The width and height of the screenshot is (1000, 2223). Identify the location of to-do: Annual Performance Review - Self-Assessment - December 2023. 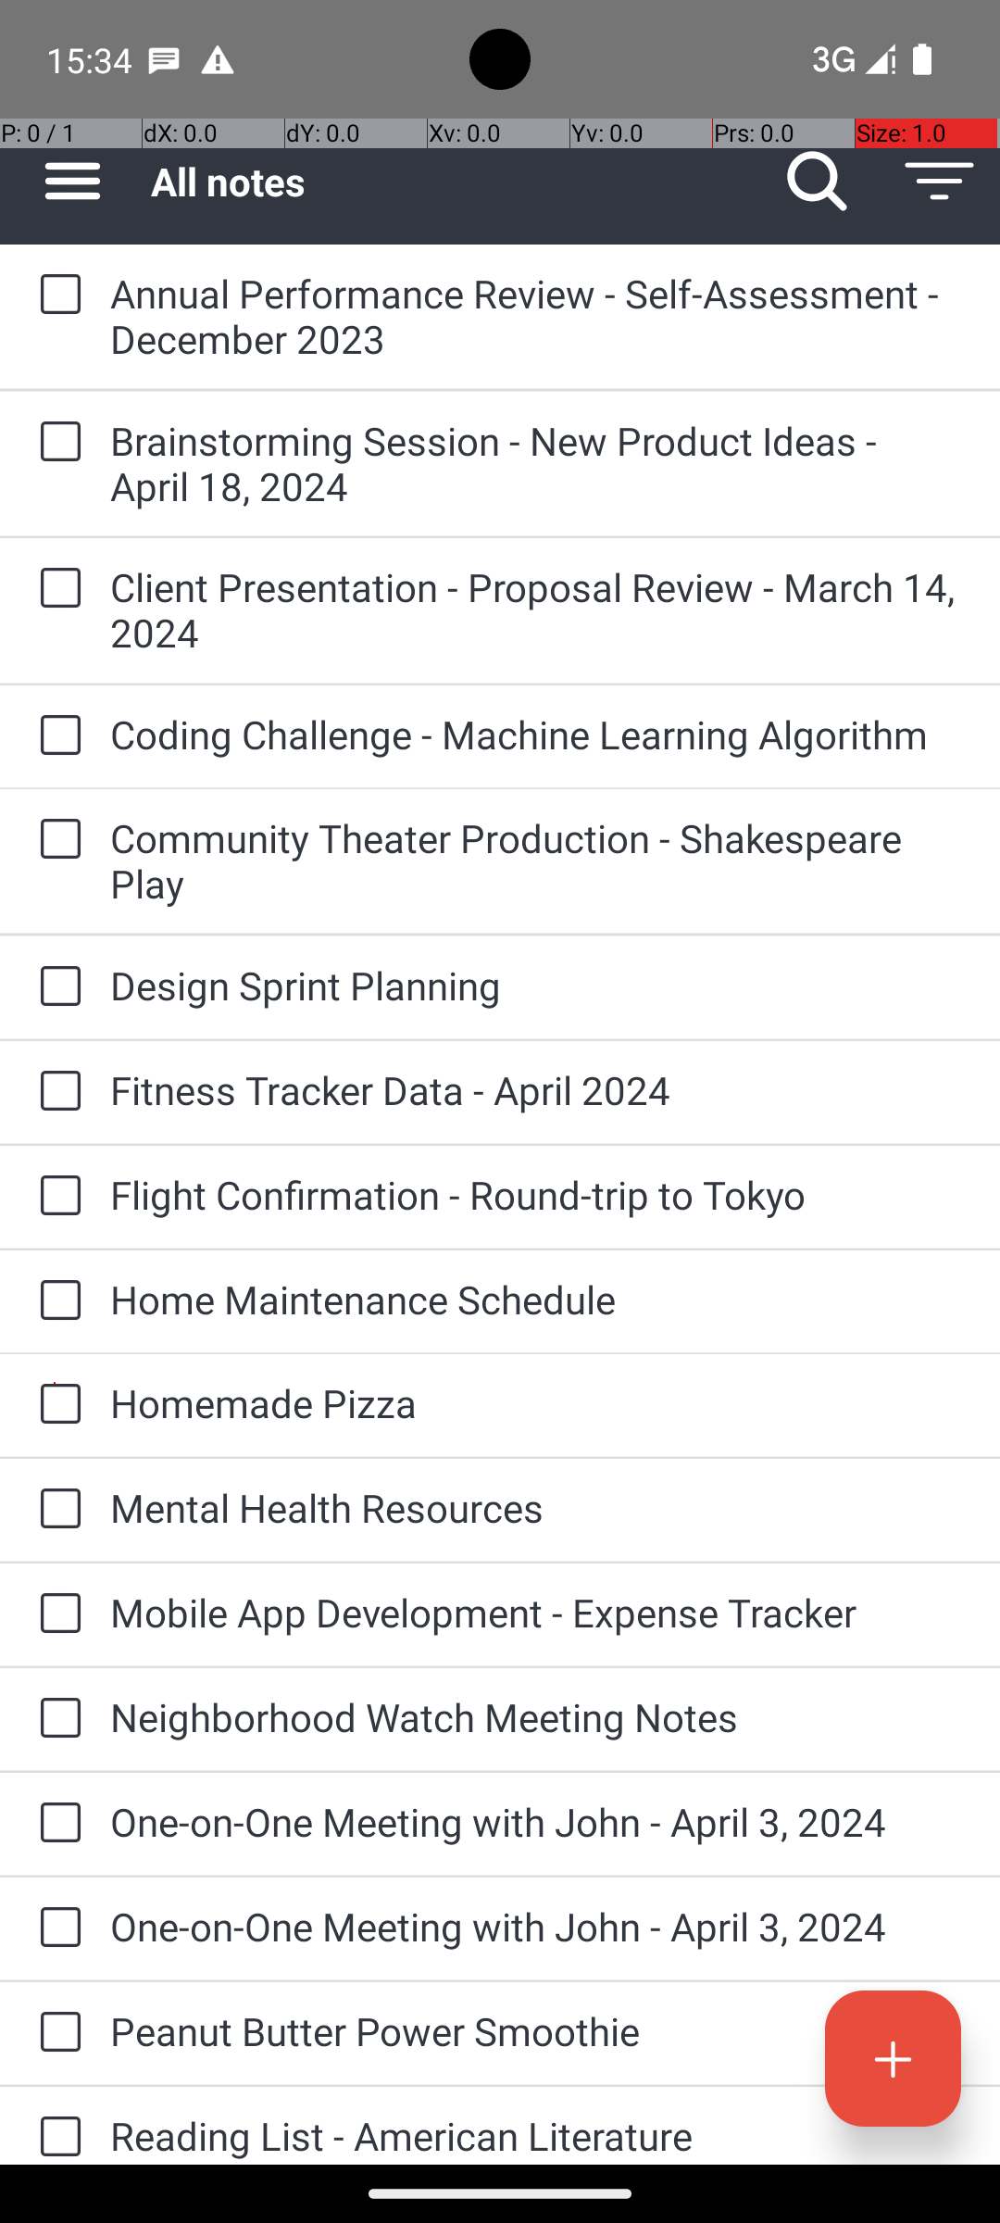
(56, 295).